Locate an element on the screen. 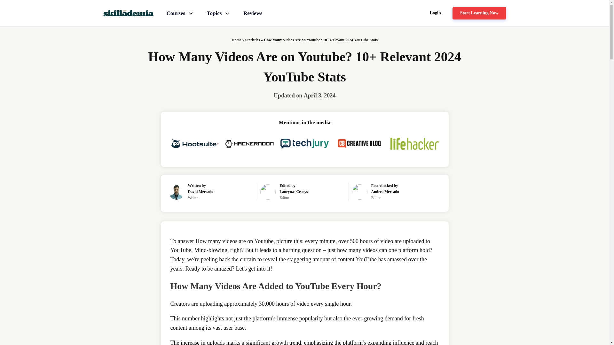 This screenshot has height=345, width=614. Statistics is located at coordinates (252, 40).